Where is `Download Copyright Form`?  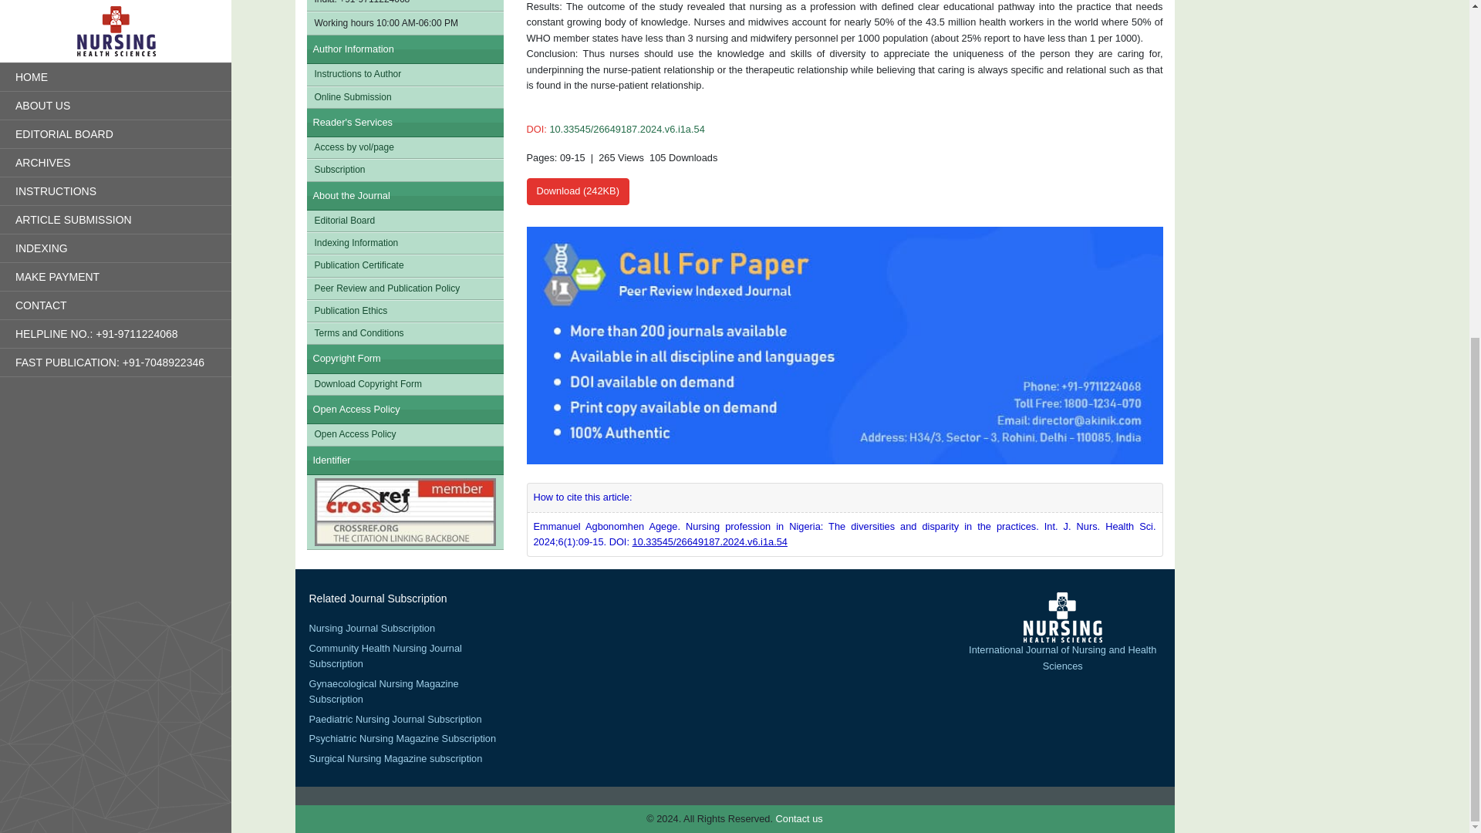
Download Copyright Form is located at coordinates (404, 384).